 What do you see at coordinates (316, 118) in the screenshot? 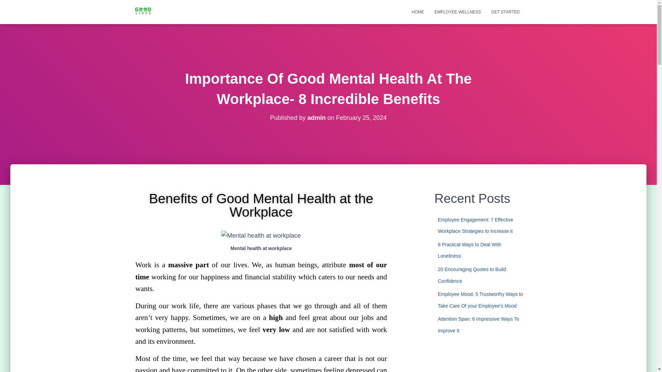
I see `admin` at bounding box center [316, 118].